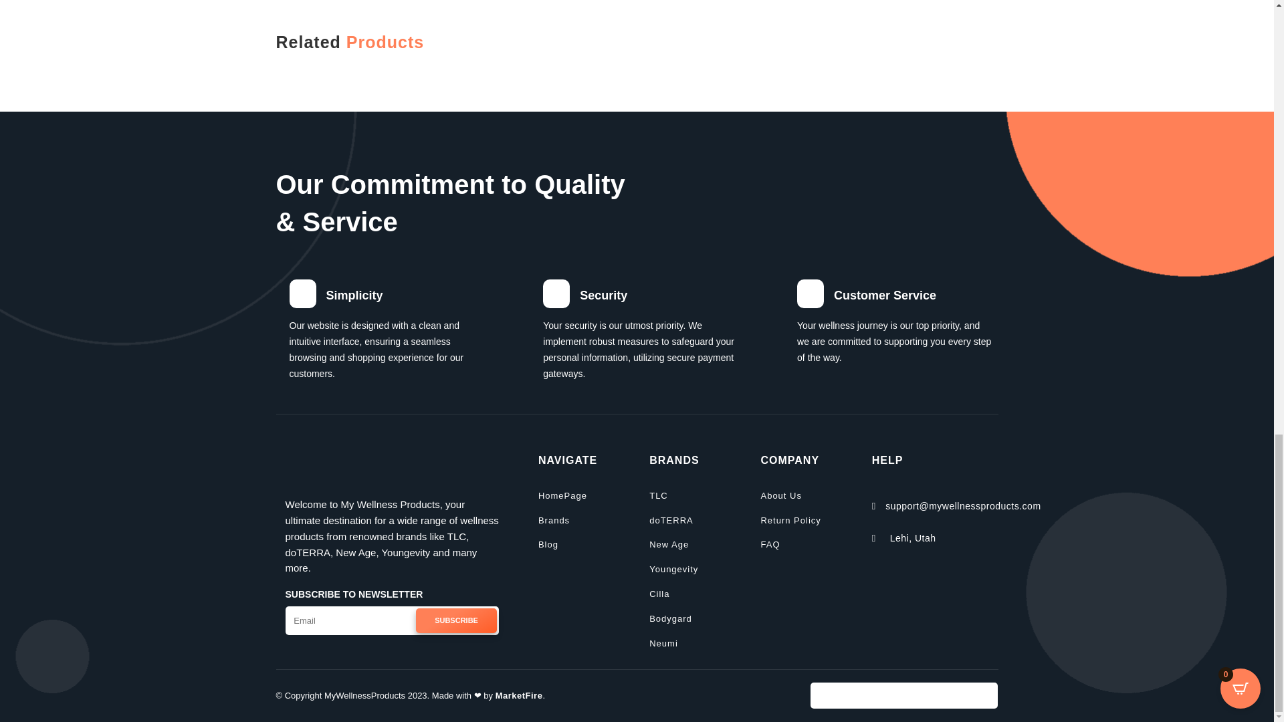 The image size is (1284, 722). Describe the element at coordinates (457, 620) in the screenshot. I see `SUBSCRIBE` at that location.